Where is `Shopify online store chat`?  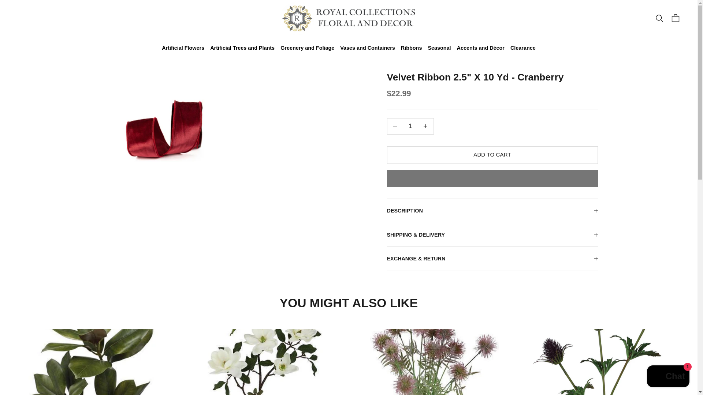 Shopify online store chat is located at coordinates (668, 377).